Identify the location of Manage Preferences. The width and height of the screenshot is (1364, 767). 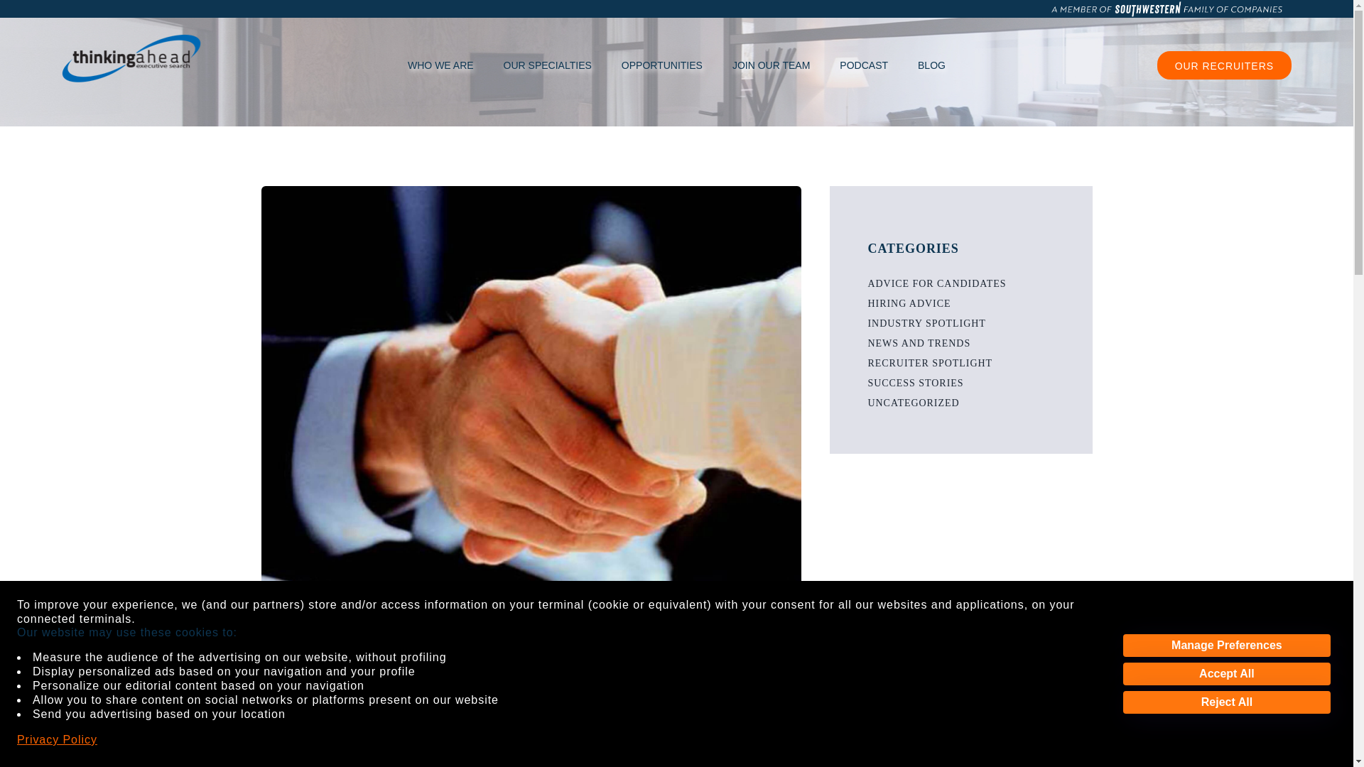
(1226, 645).